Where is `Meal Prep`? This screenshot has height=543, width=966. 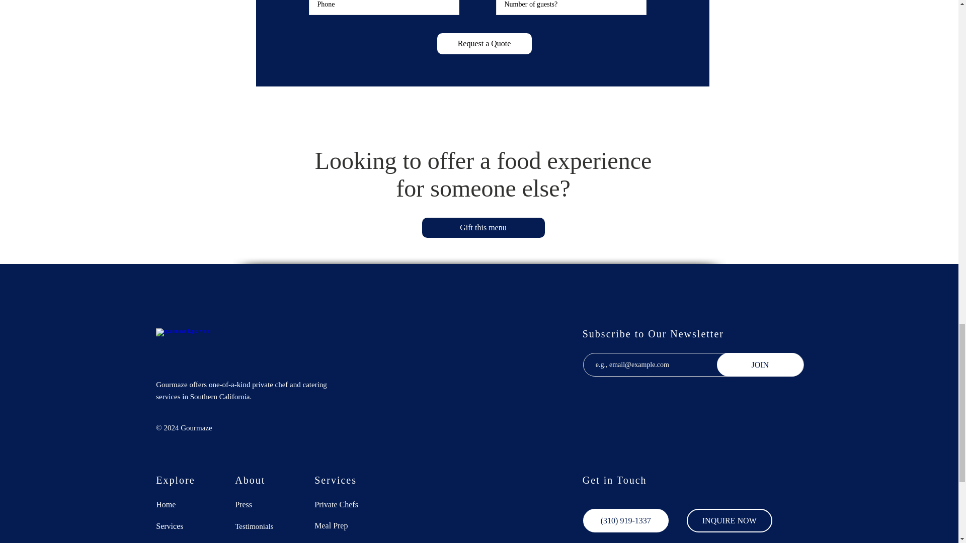
Meal Prep is located at coordinates (343, 525).